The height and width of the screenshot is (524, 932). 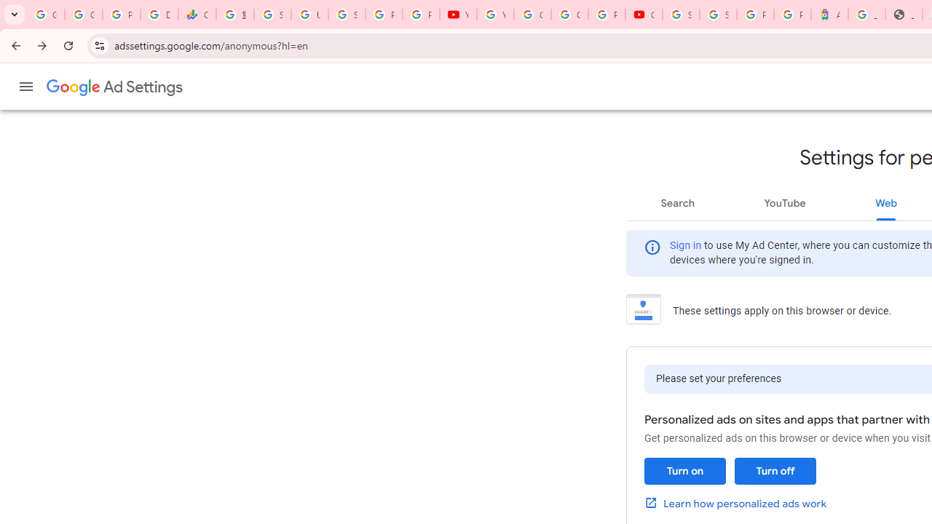 I want to click on Privacy Checkup, so click(x=421, y=15).